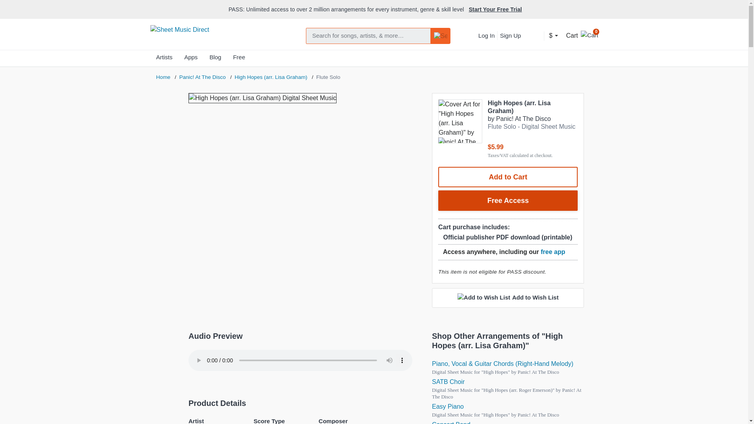 The width and height of the screenshot is (754, 424). Describe the element at coordinates (510, 35) in the screenshot. I see `Sign Up` at that location.